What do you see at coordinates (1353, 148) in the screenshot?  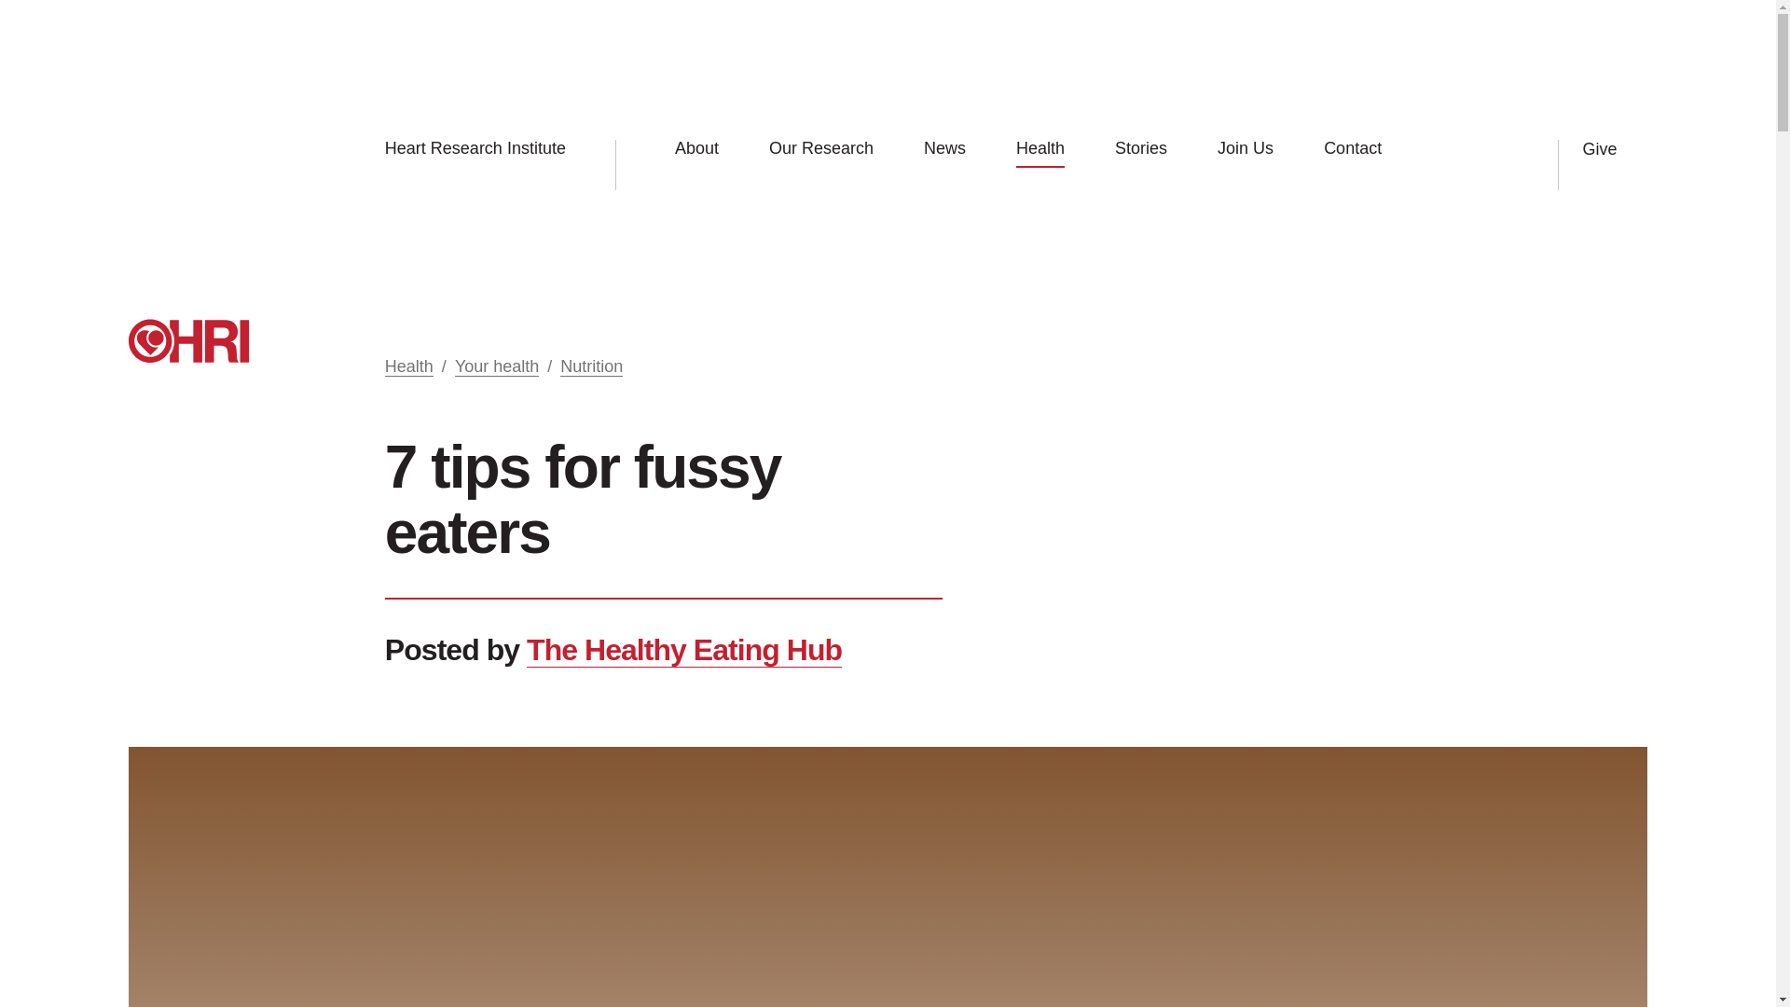 I see `Contact` at bounding box center [1353, 148].